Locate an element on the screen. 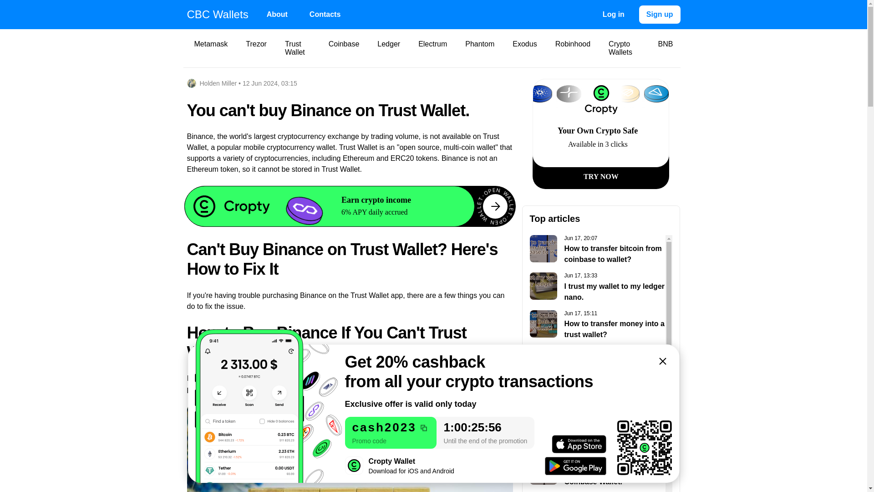 This screenshot has width=874, height=492. About is located at coordinates (211, 48).